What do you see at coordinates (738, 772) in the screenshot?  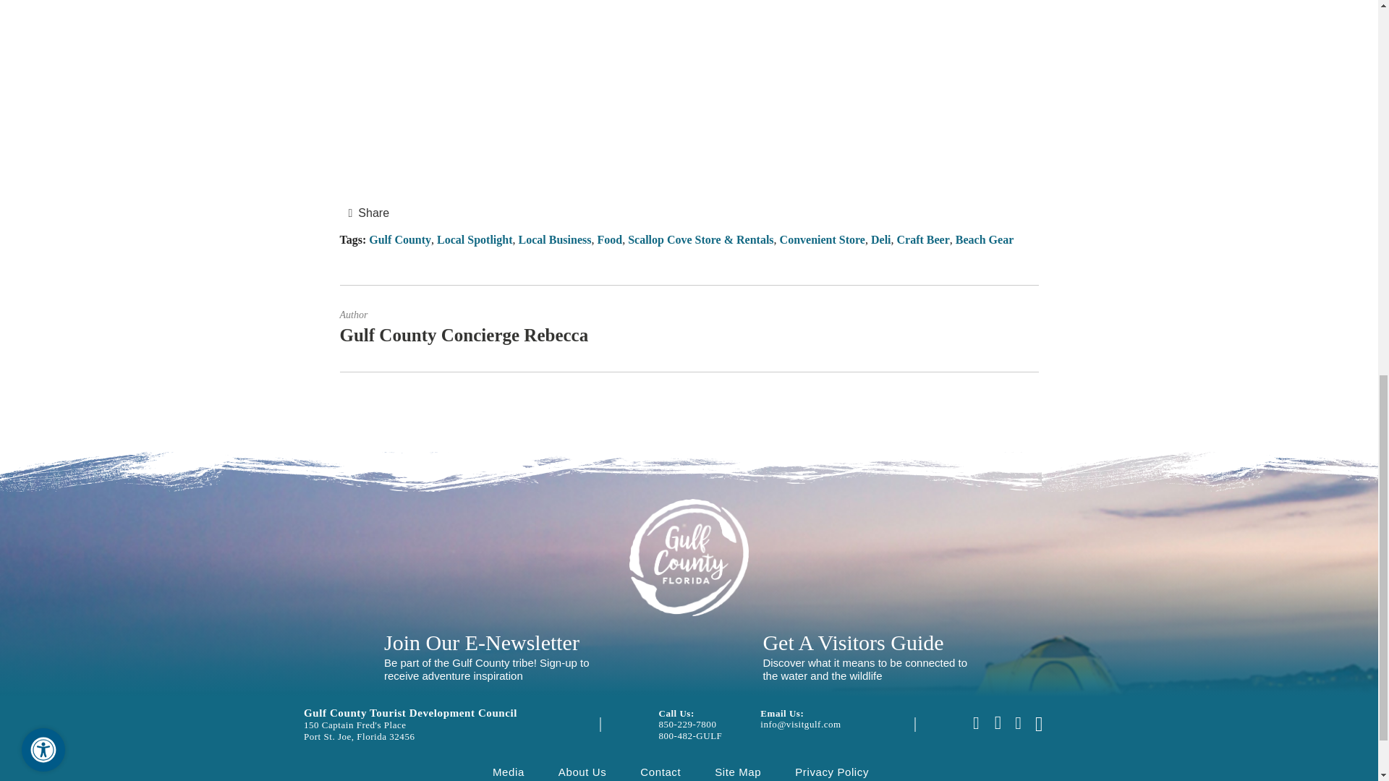 I see `Site Map` at bounding box center [738, 772].